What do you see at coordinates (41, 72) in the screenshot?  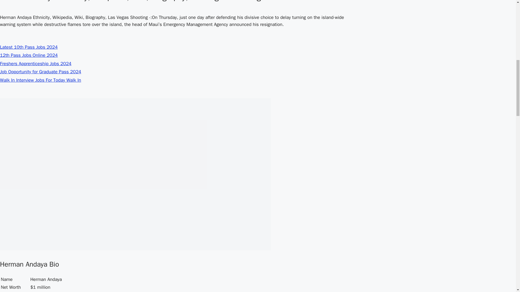 I see `Job Opportunity for Graduate Pass 2024` at bounding box center [41, 72].